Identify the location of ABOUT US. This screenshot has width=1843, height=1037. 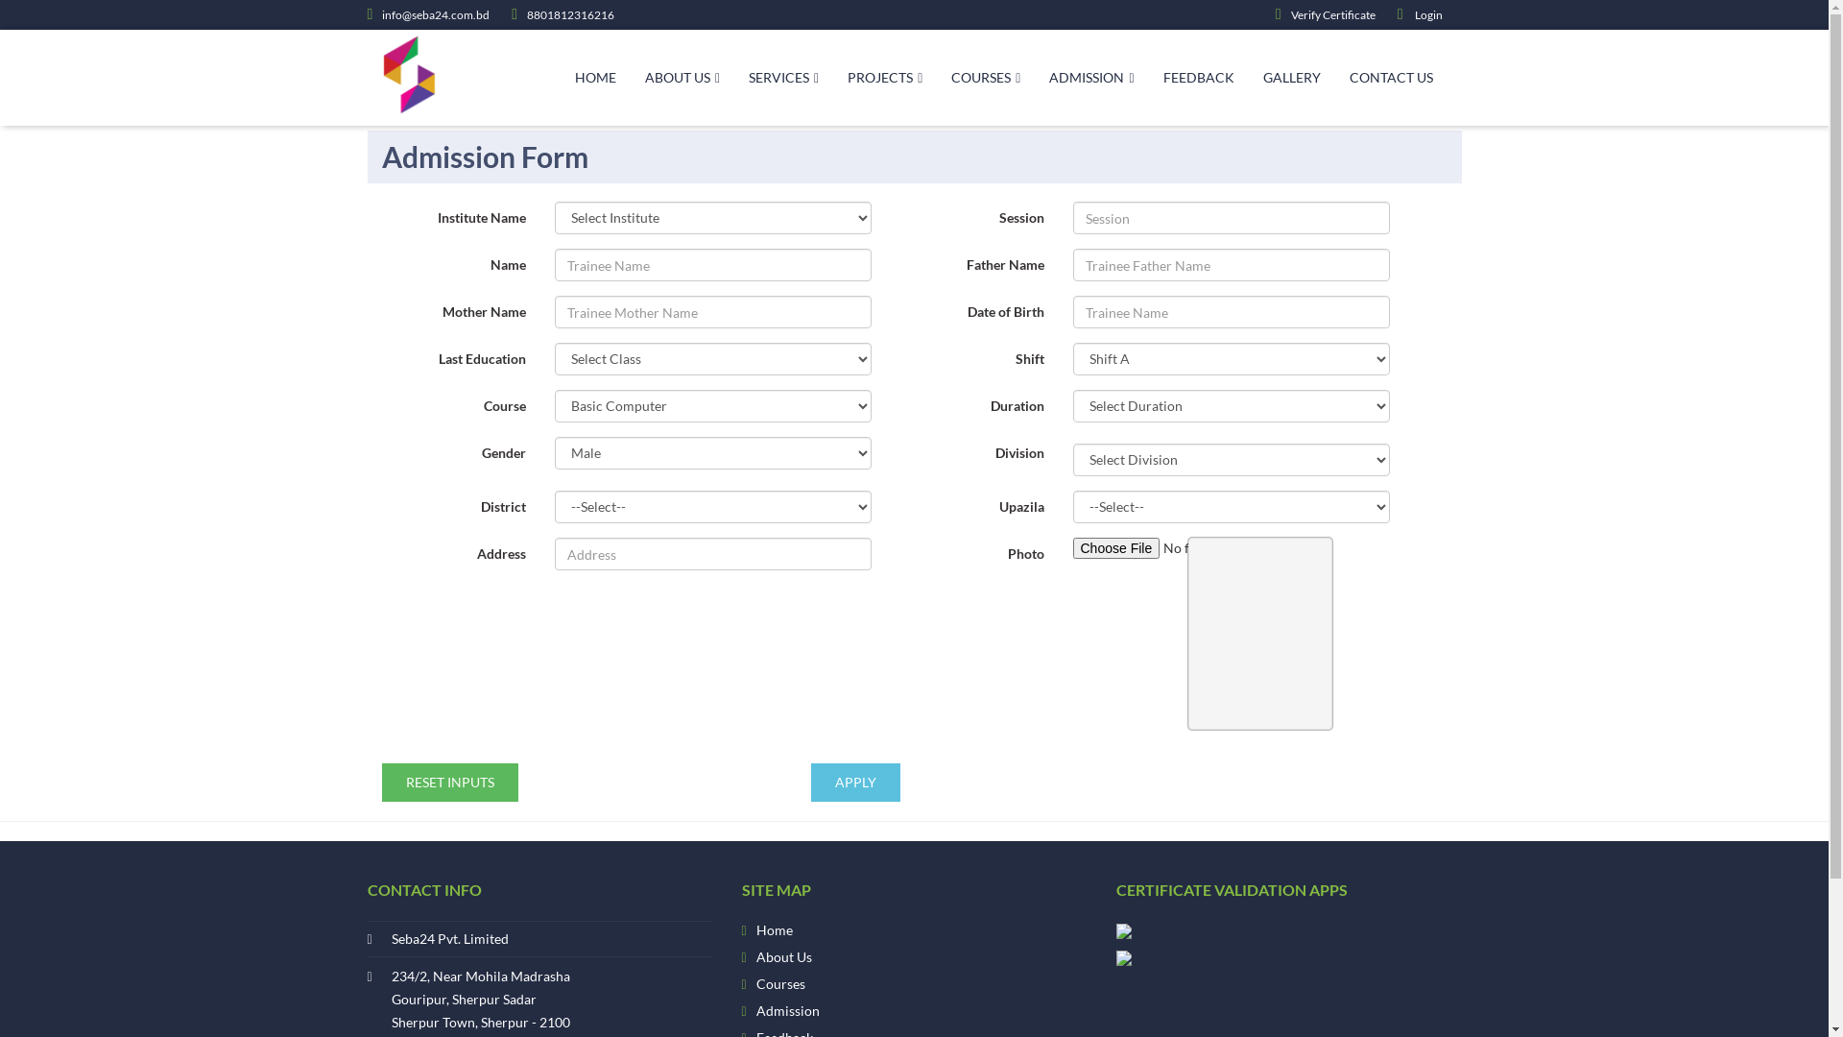
(682, 78).